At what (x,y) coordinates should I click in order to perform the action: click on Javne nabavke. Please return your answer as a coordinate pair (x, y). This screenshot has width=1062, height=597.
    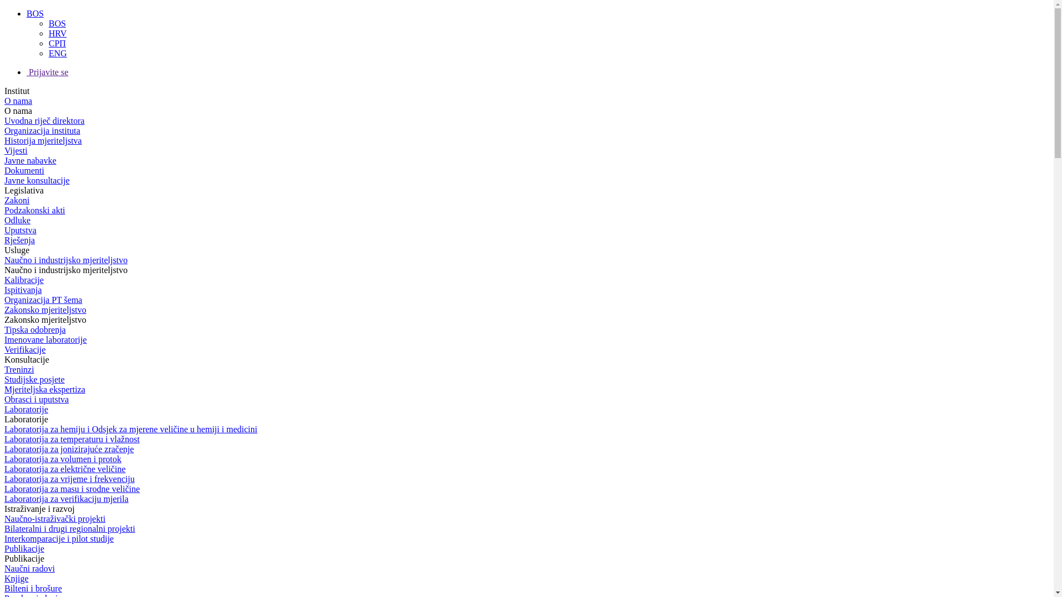
    Looking at the image, I should click on (30, 160).